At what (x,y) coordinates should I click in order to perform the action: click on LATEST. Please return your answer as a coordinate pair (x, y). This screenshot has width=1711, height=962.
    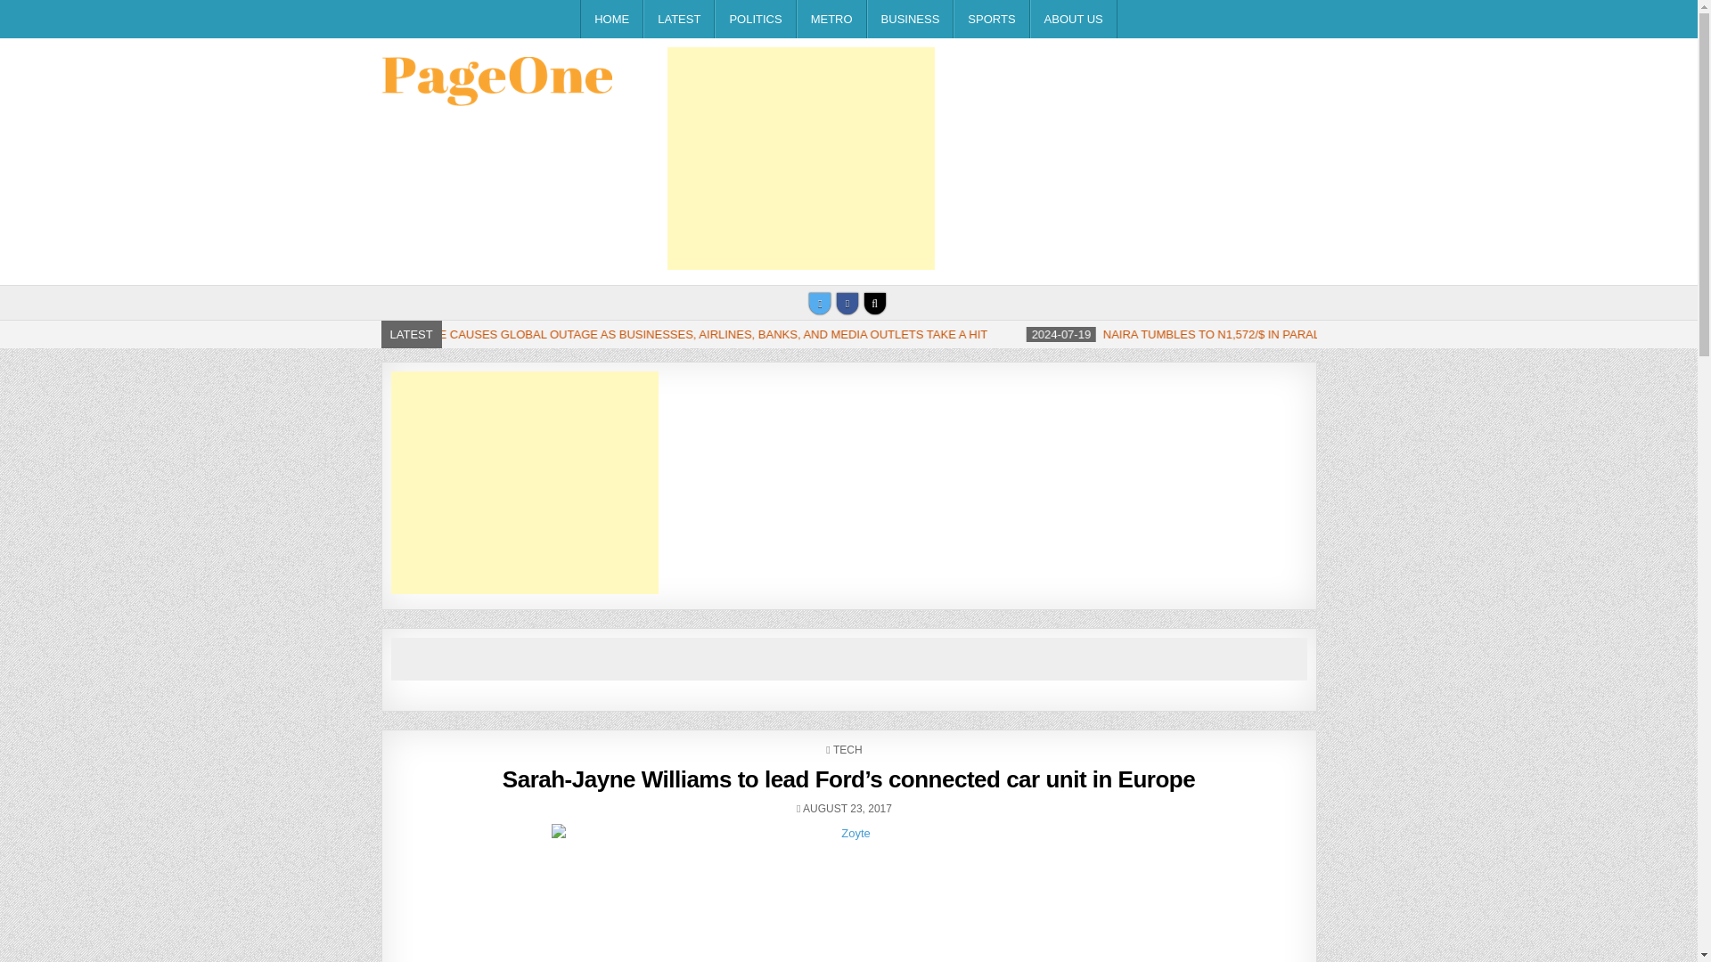
    Looking at the image, I should click on (679, 20).